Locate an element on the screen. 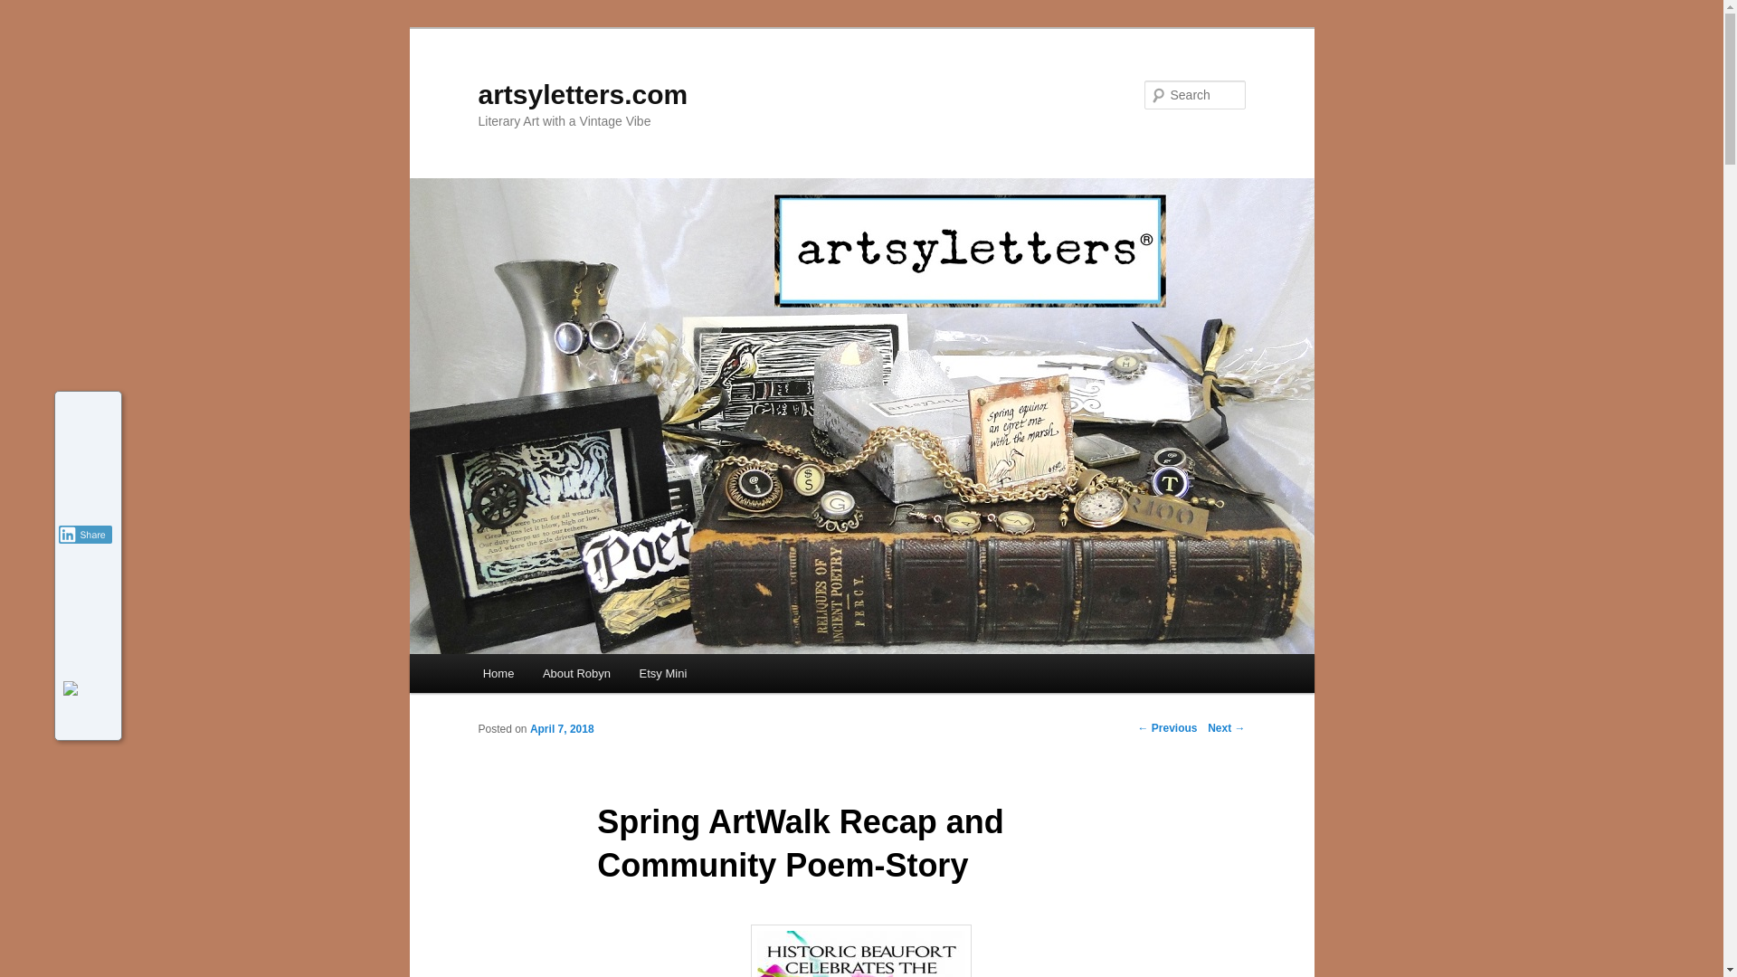  Skip to primary content is located at coordinates (564, 677).